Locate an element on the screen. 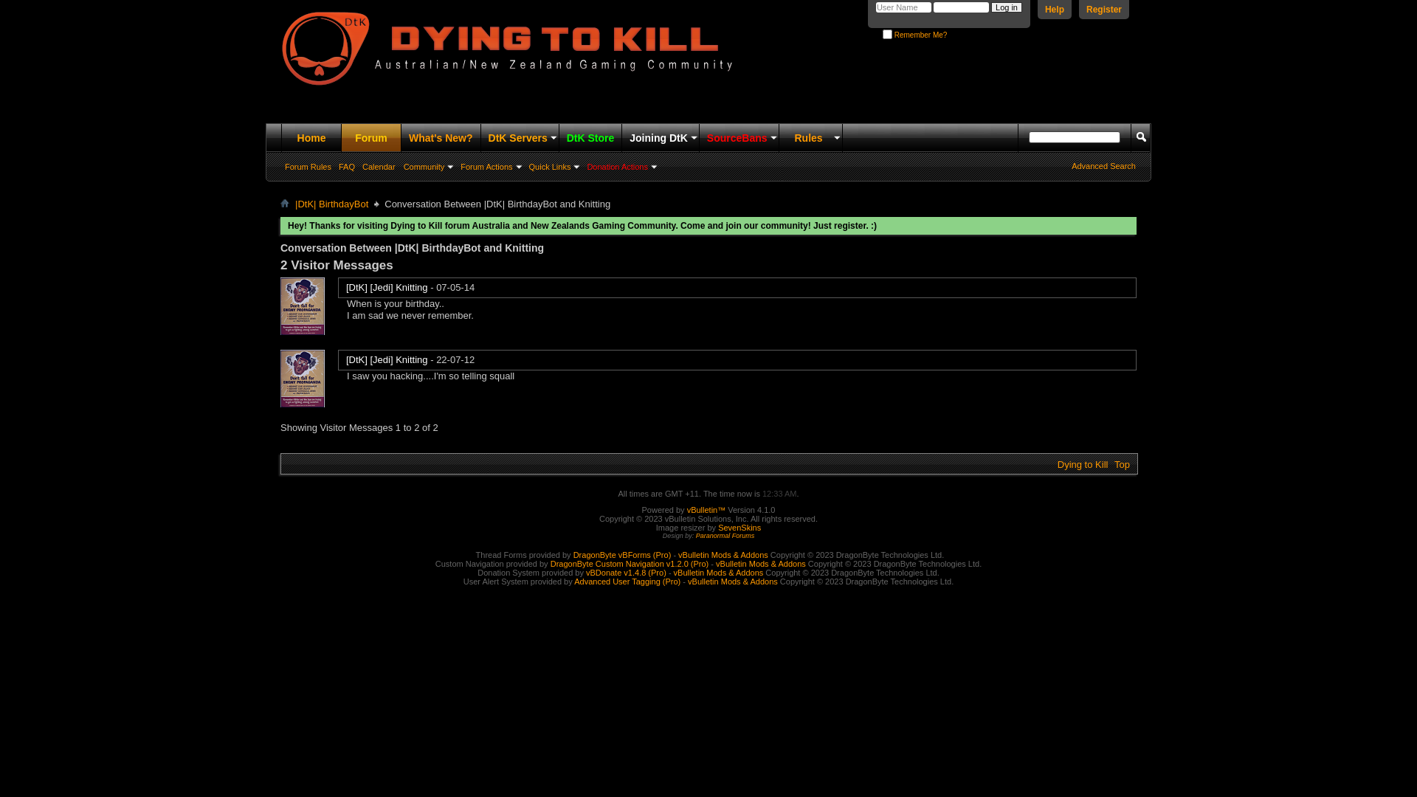 The width and height of the screenshot is (1417, 797). DragonByte vBForms (Pro) is located at coordinates (623, 555).